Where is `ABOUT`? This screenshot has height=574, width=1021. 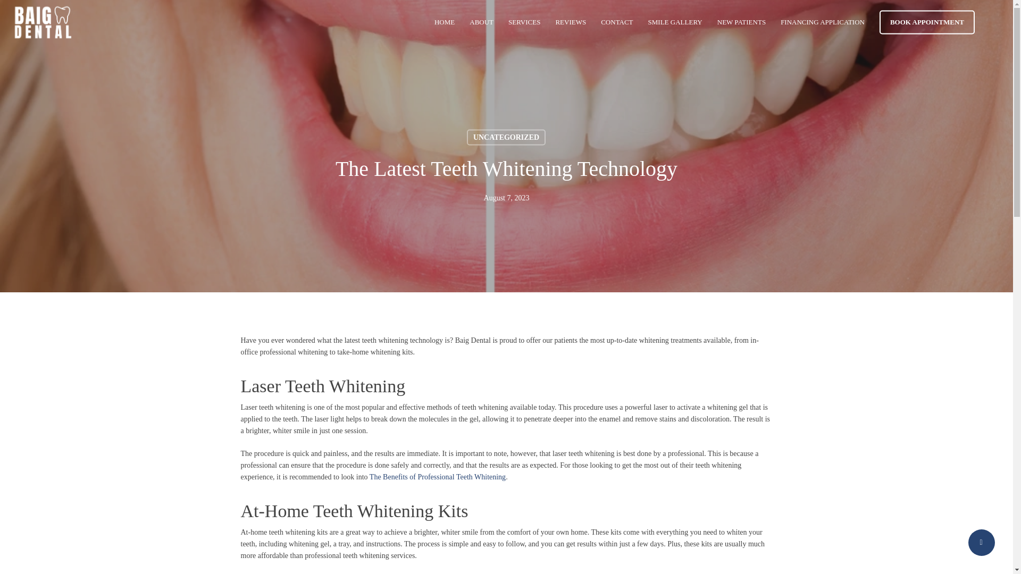
ABOUT is located at coordinates (481, 22).